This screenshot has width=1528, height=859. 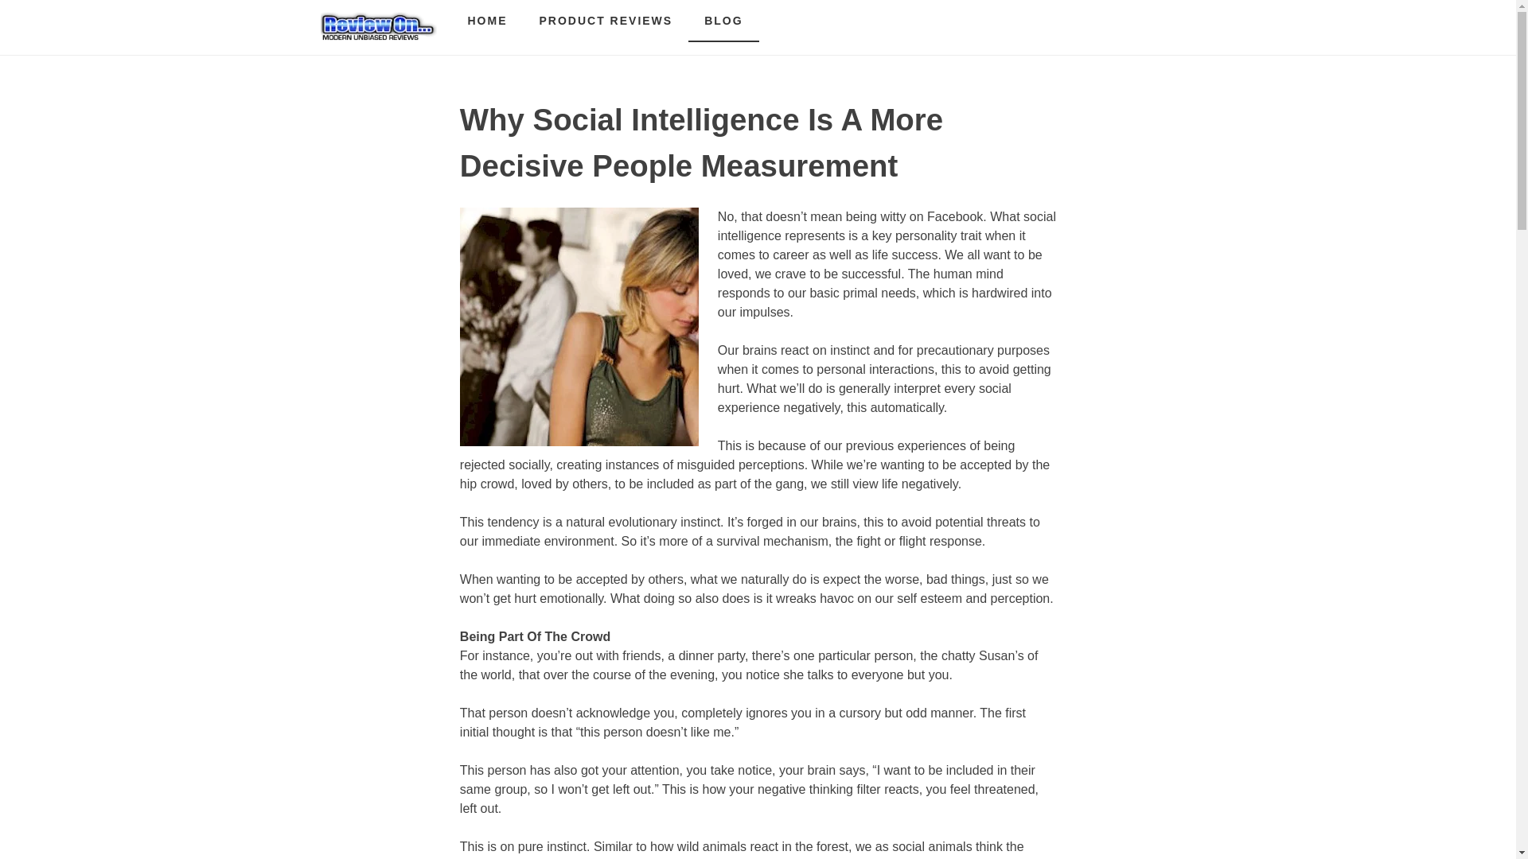 What do you see at coordinates (723, 21) in the screenshot?
I see `BLOG` at bounding box center [723, 21].